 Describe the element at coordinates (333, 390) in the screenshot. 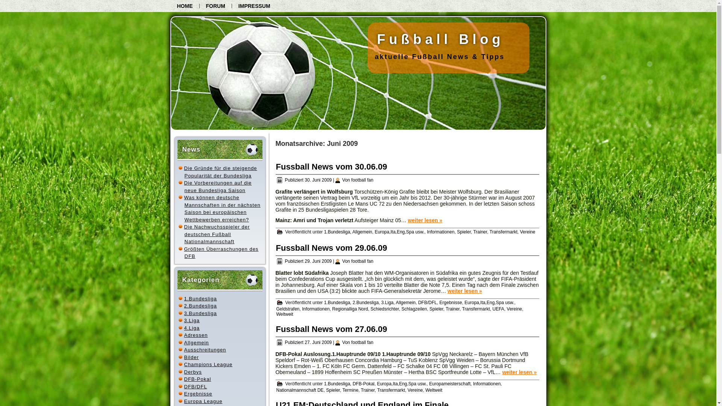

I see `Spieler` at that location.